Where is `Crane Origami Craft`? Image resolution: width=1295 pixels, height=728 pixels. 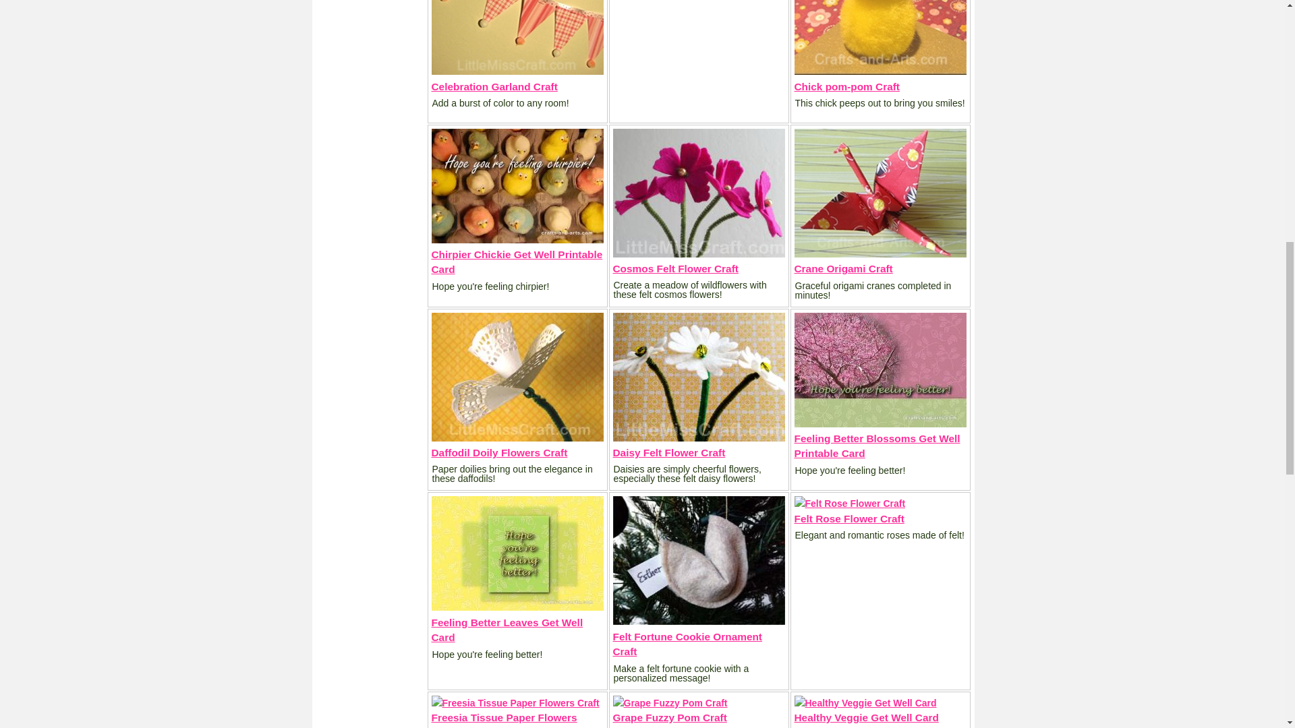
Crane Origami Craft is located at coordinates (844, 268).